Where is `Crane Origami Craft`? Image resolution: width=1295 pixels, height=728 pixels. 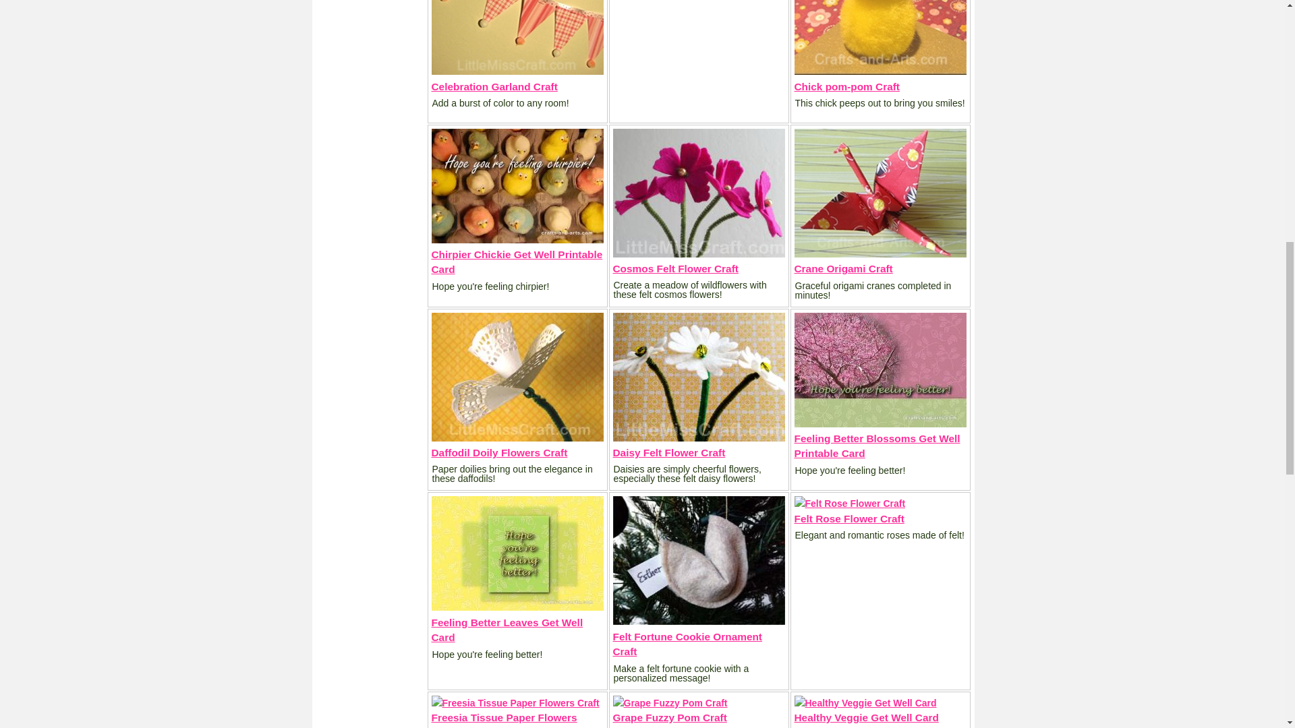
Crane Origami Craft is located at coordinates (844, 268).